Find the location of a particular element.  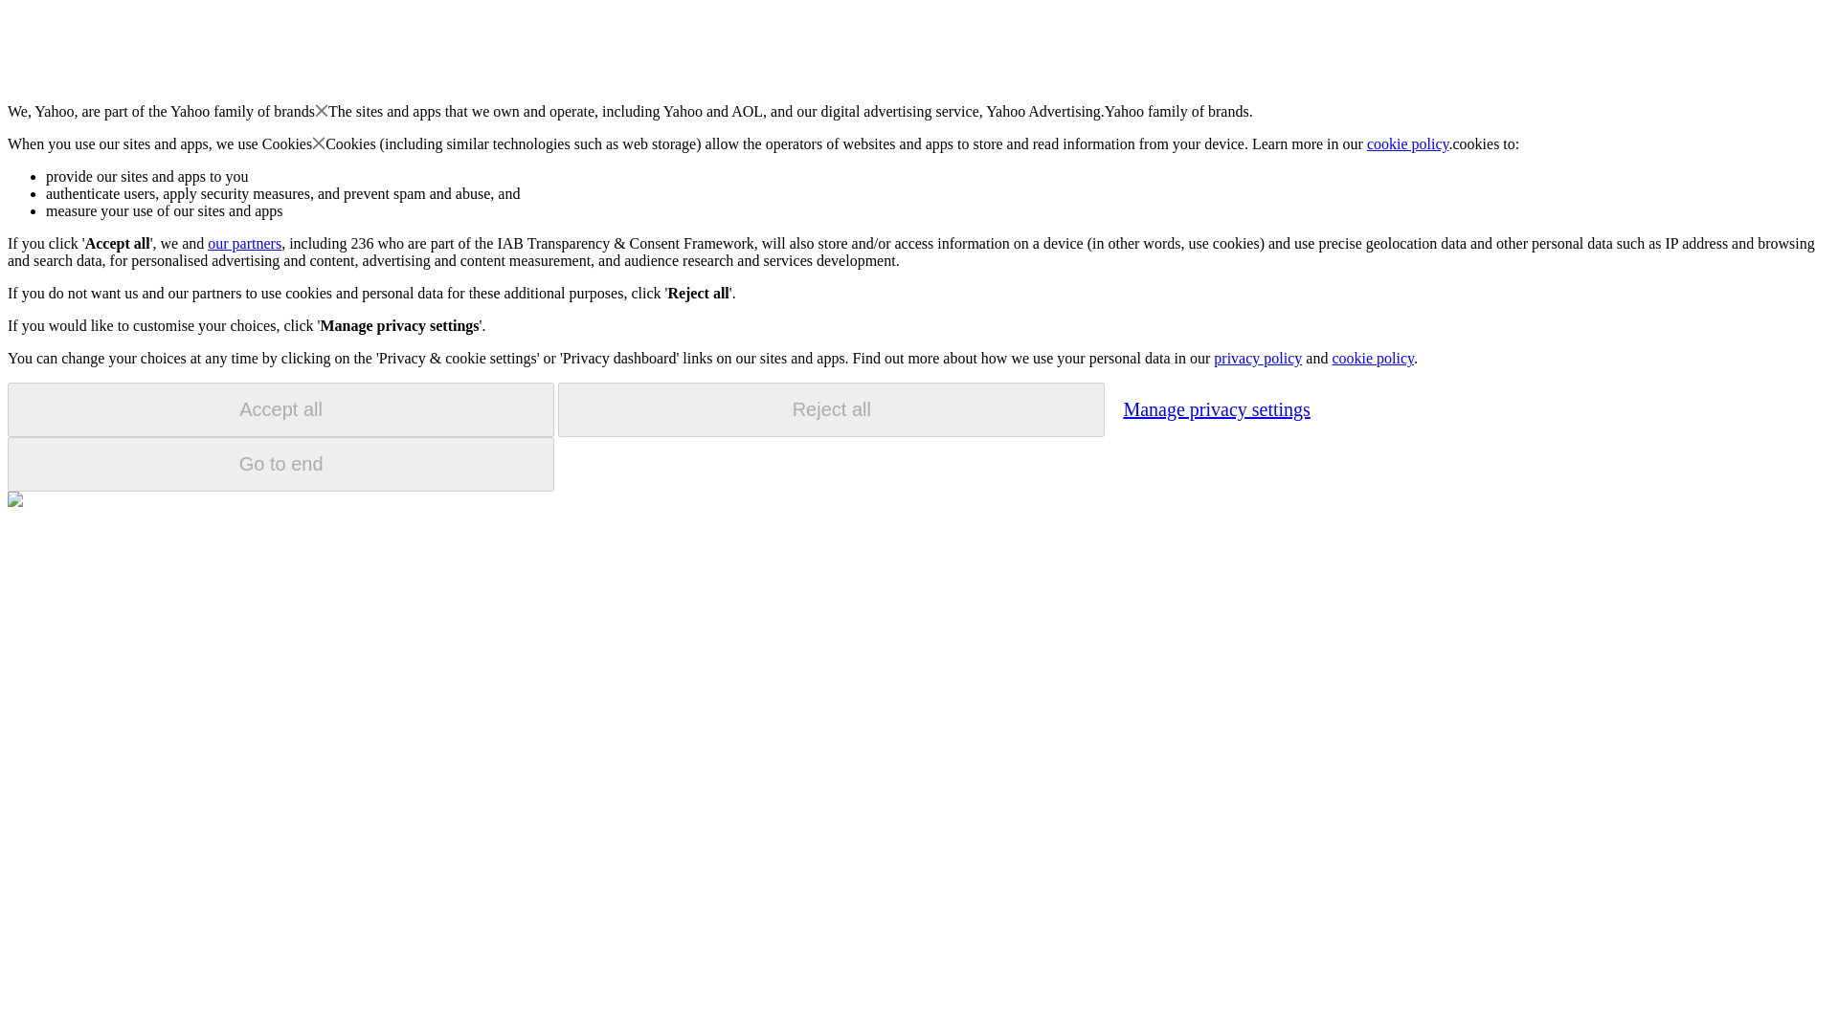

Go to end is located at coordinates (280, 464).